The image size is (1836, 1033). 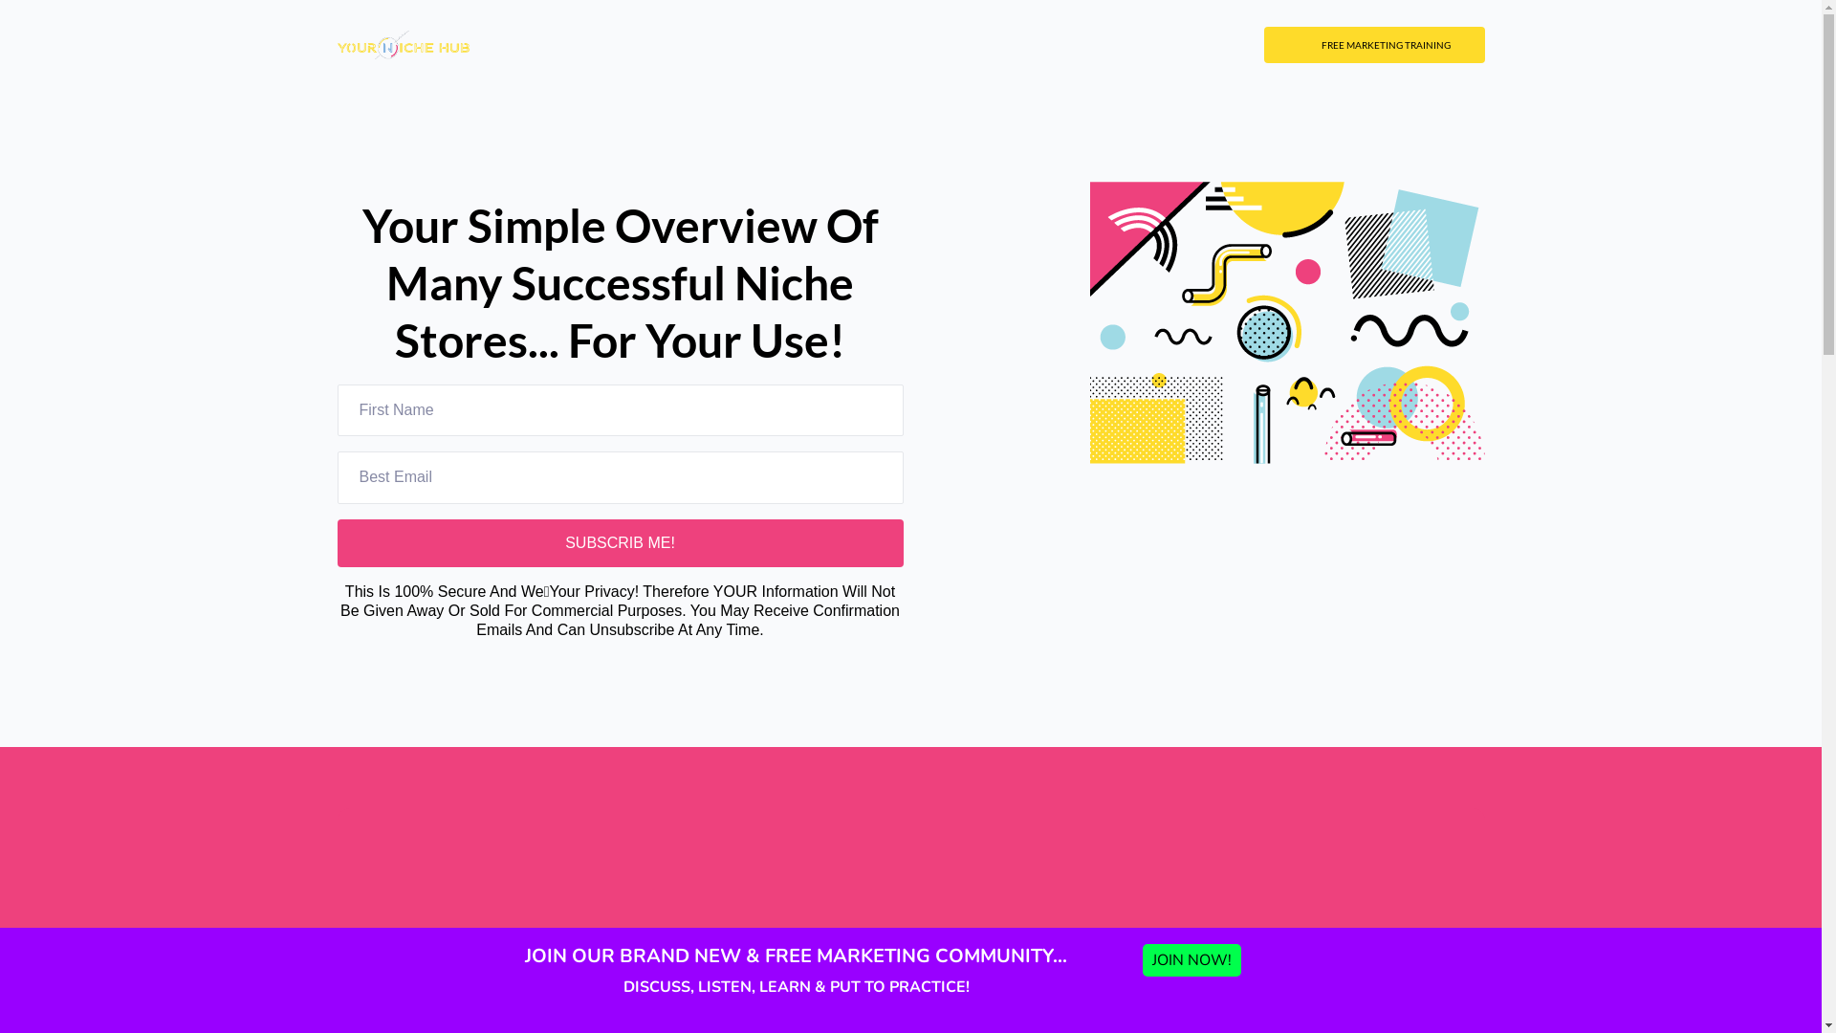 What do you see at coordinates (620, 543) in the screenshot?
I see `SUBSCRIB ME!` at bounding box center [620, 543].